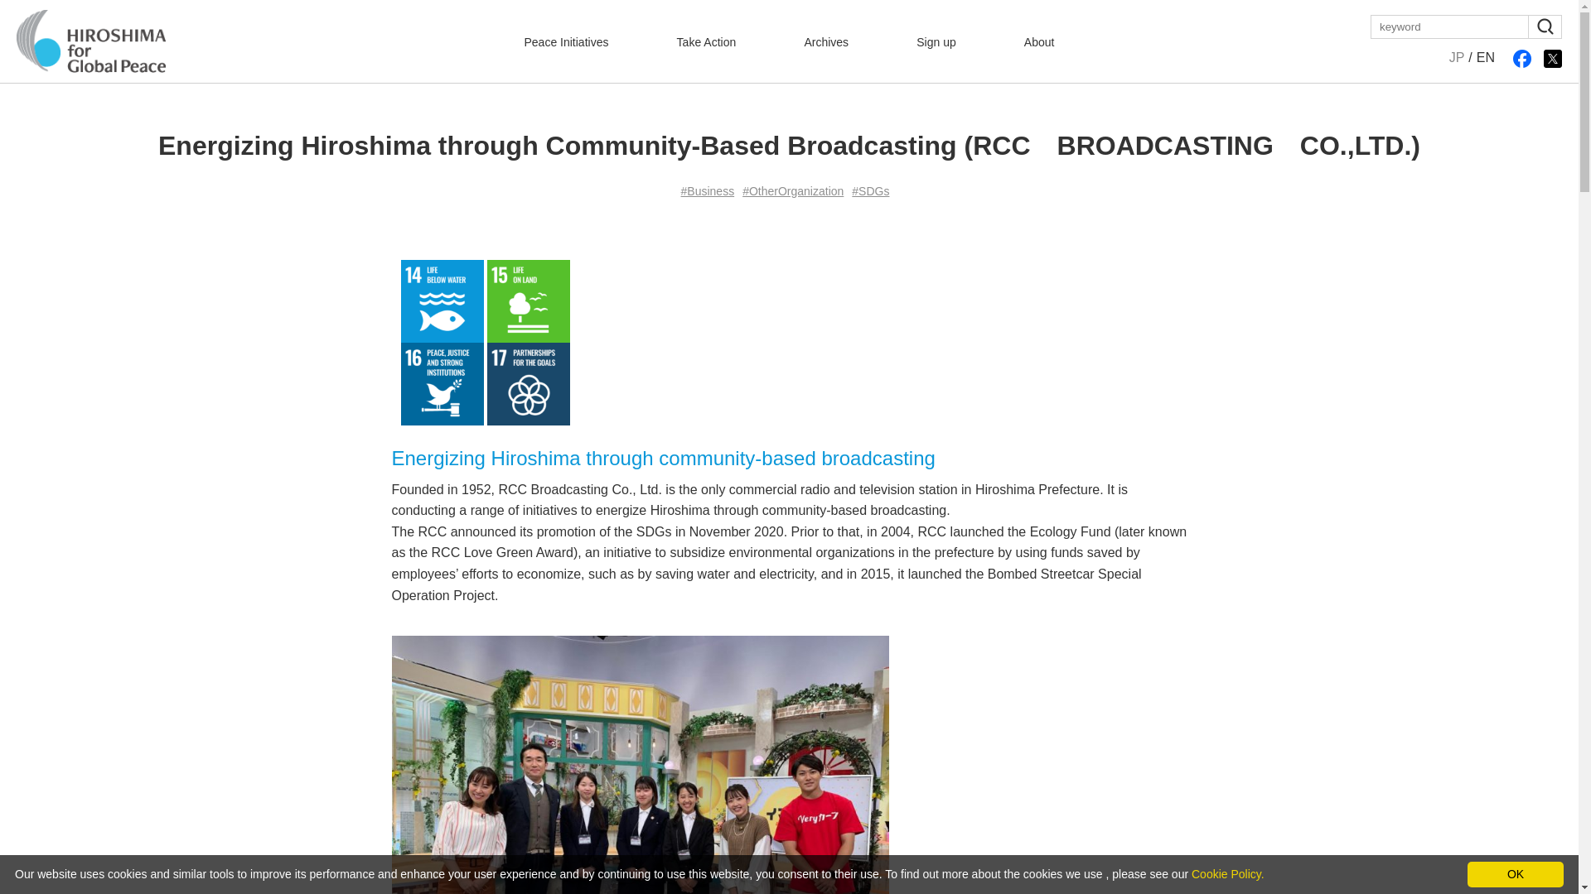 The width and height of the screenshot is (1591, 894). I want to click on Take Action, so click(706, 41).